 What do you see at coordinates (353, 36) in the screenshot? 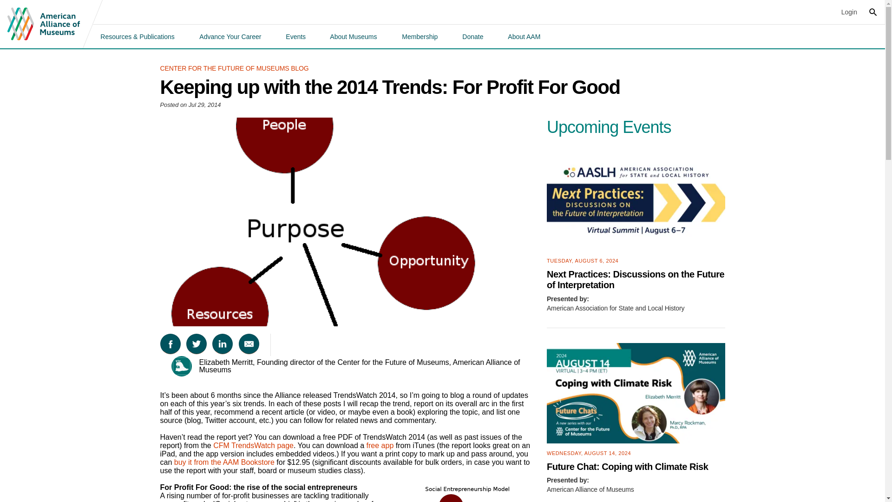
I see `About Museums` at bounding box center [353, 36].